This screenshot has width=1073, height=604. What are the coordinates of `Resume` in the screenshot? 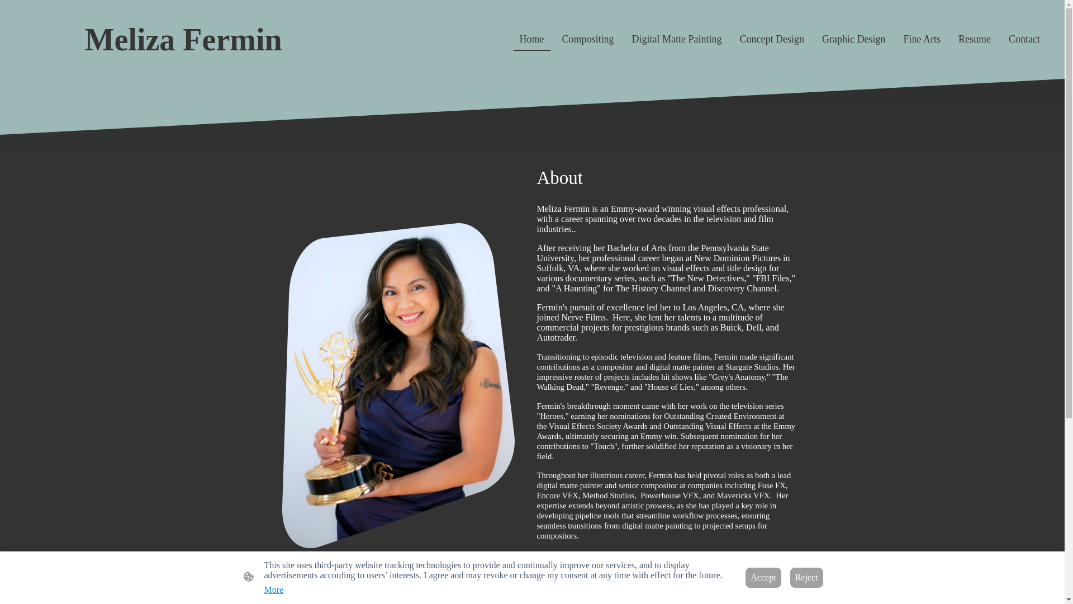 It's located at (975, 39).